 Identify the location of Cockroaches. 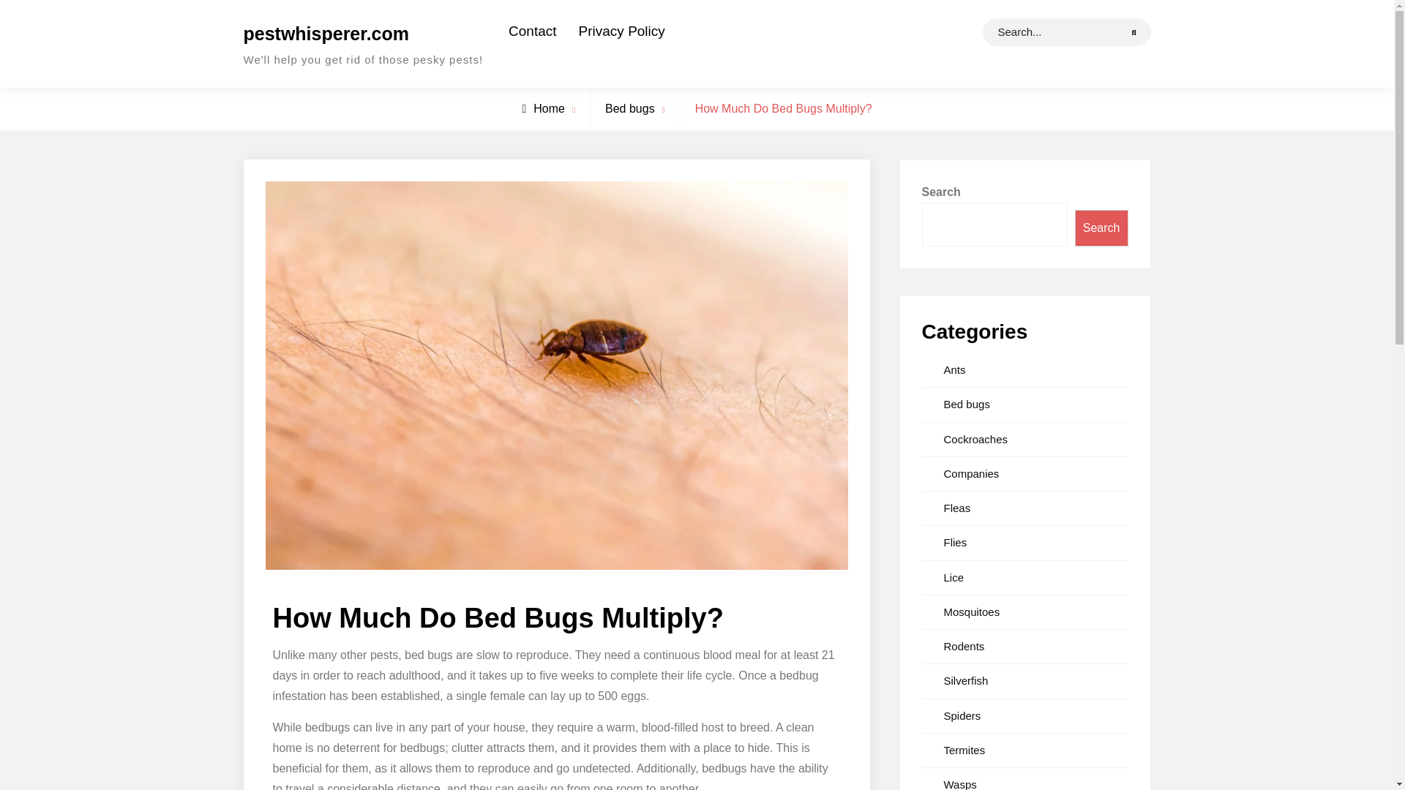
(976, 439).